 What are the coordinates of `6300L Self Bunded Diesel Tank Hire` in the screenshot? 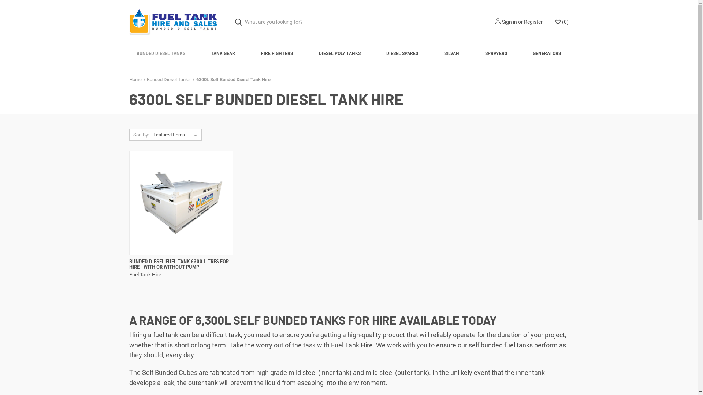 It's located at (234, 80).